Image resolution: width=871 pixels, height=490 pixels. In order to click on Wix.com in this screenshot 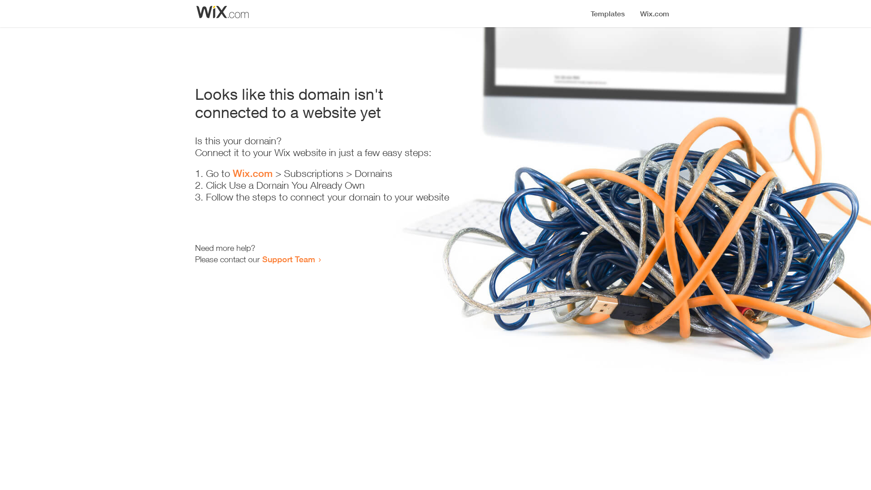, I will do `click(253, 173)`.